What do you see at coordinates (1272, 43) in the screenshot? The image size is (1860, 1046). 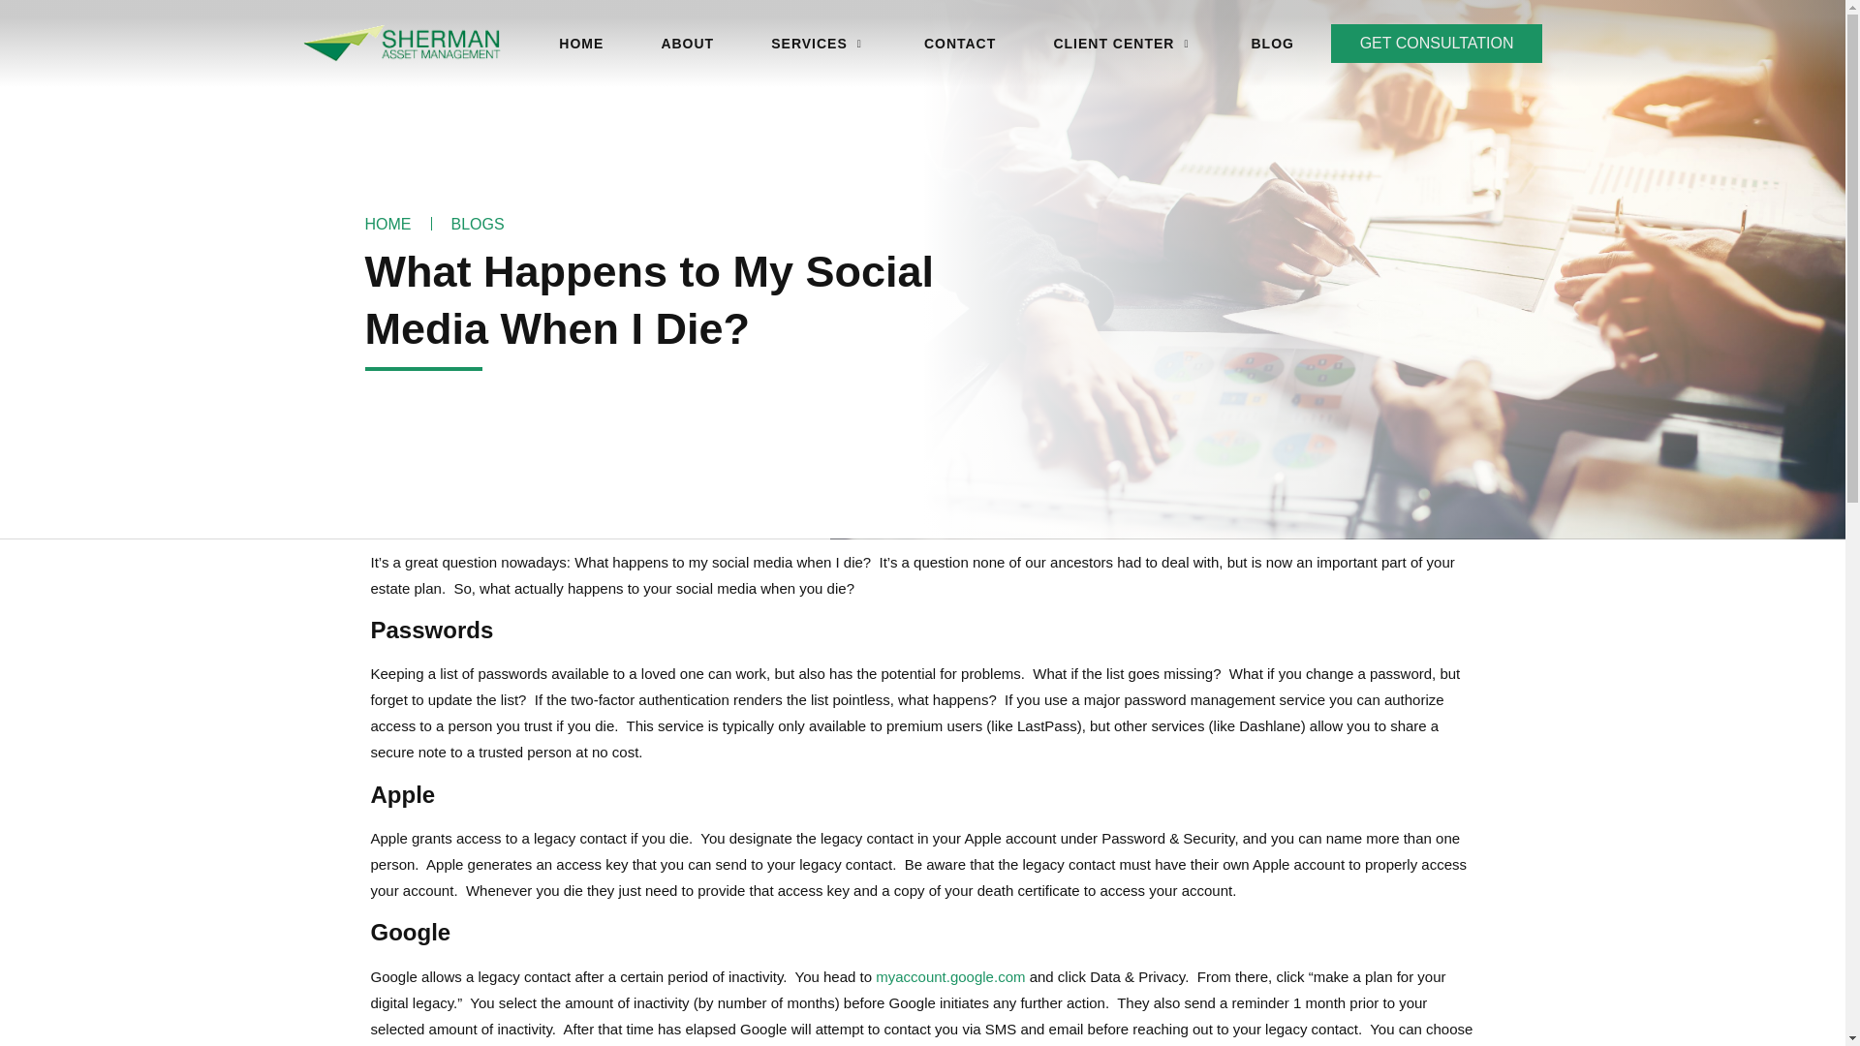 I see `BLOG` at bounding box center [1272, 43].